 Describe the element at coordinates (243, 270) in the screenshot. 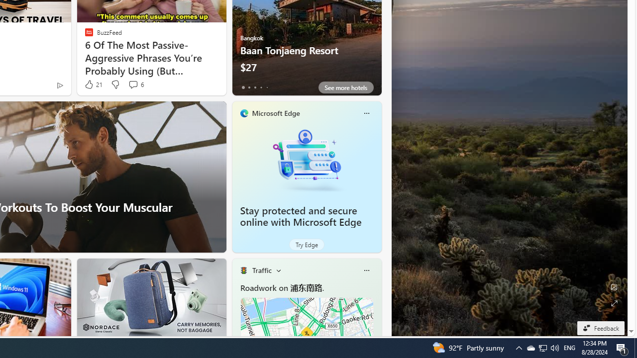

I see `Traffic Title Traffic Light` at that location.